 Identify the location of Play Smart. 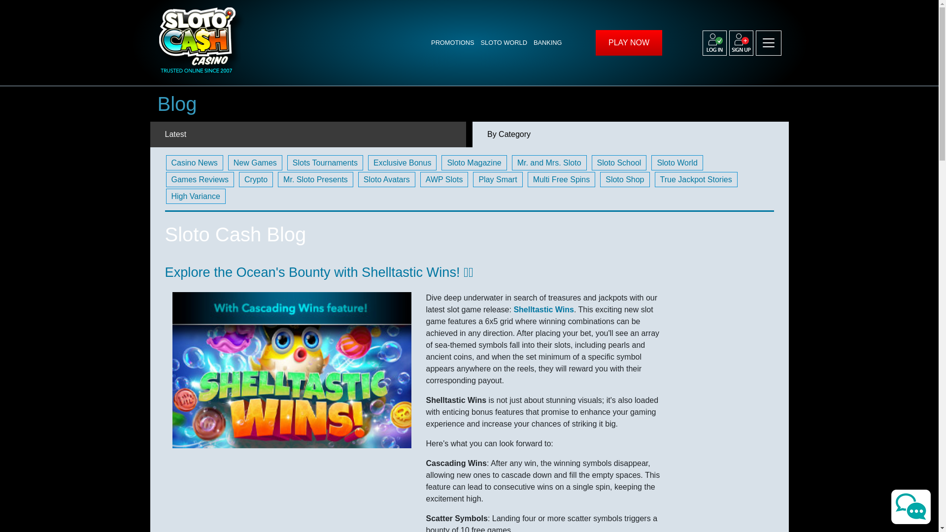
(498, 179).